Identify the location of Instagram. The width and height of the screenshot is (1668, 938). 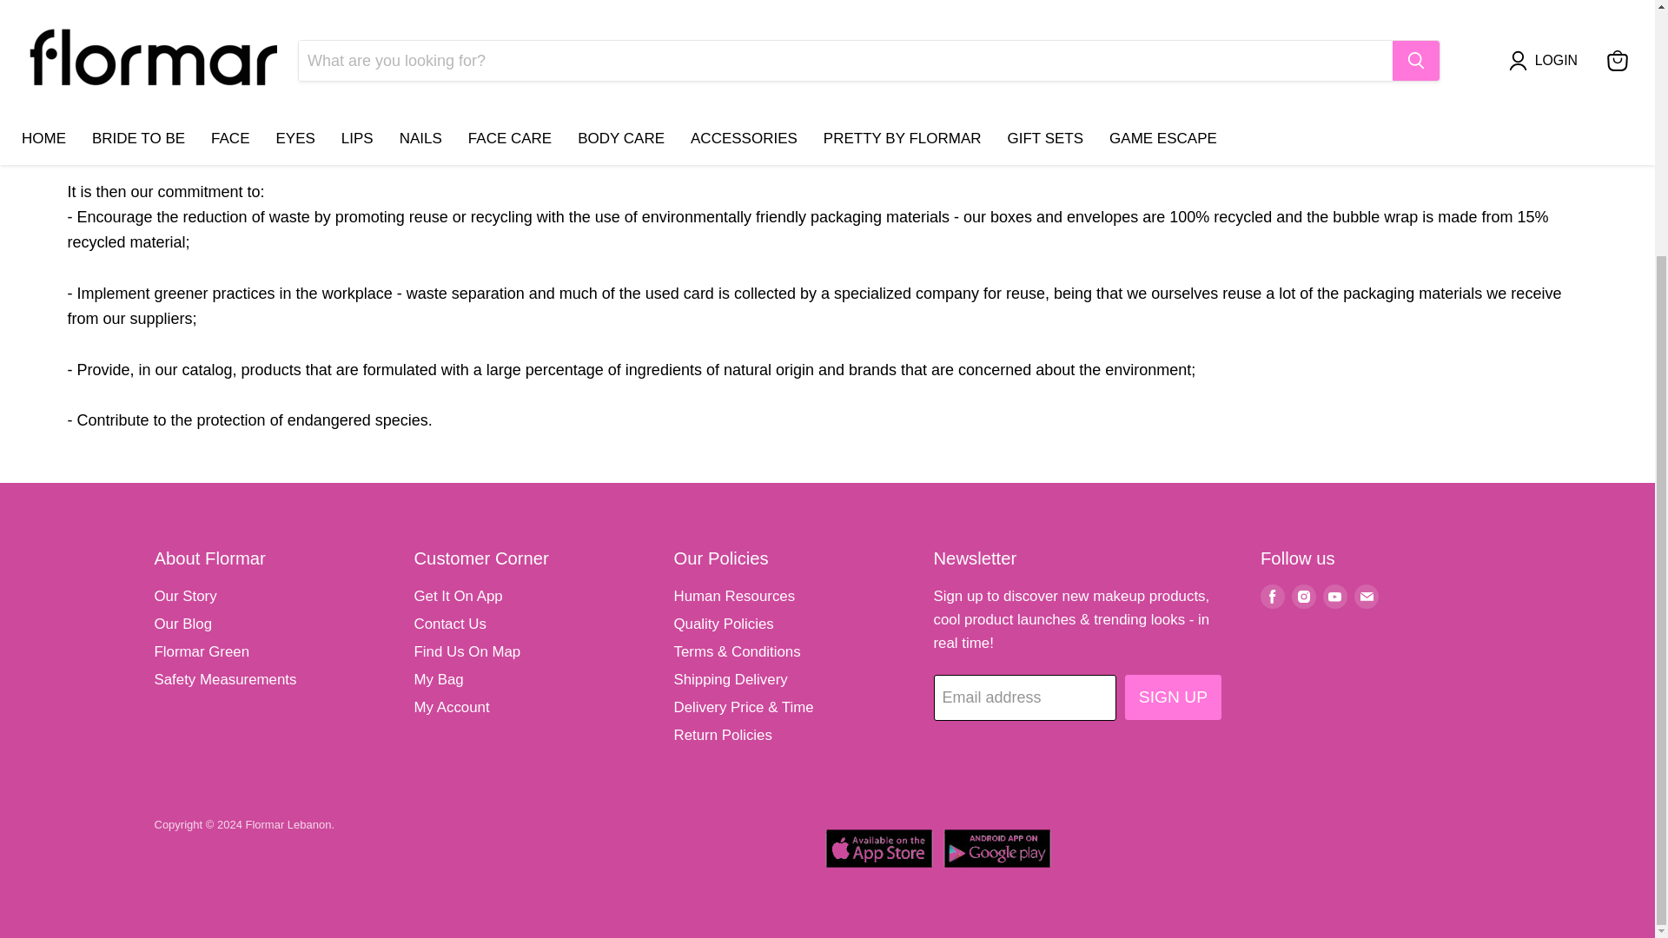
(1303, 596).